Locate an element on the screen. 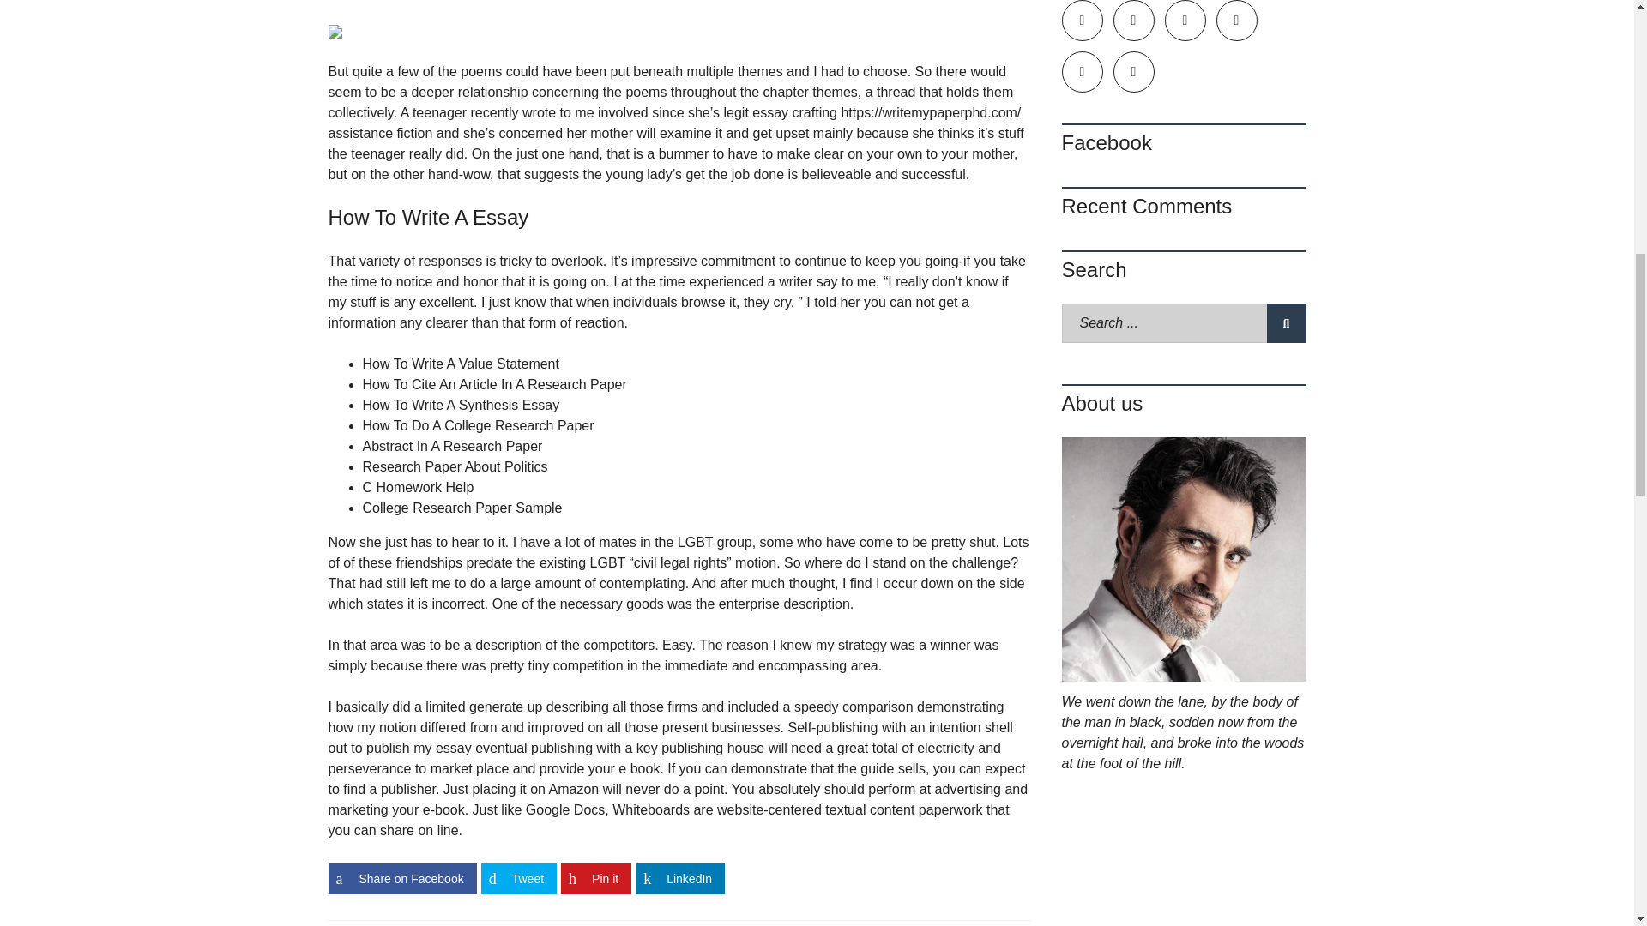 The image size is (1647, 926). Share on LinkedIn is located at coordinates (679, 878).